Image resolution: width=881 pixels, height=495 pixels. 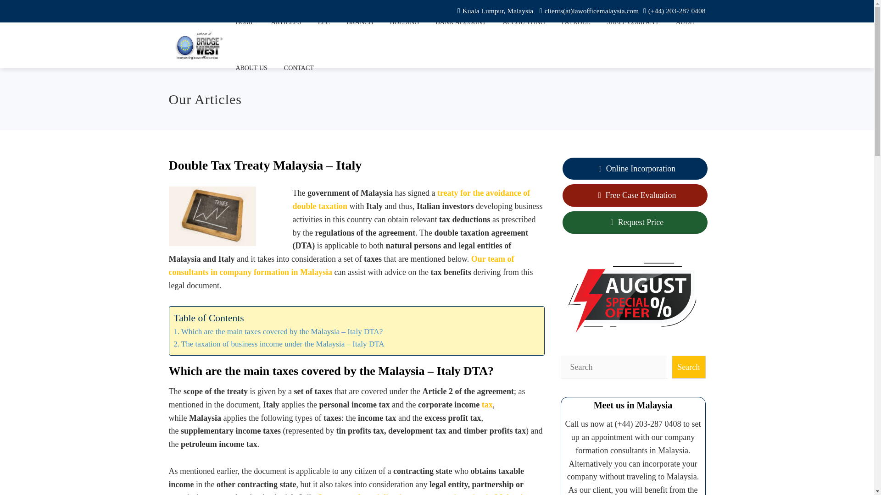 What do you see at coordinates (411, 200) in the screenshot?
I see `treaty for the avoidance of double taxation` at bounding box center [411, 200].